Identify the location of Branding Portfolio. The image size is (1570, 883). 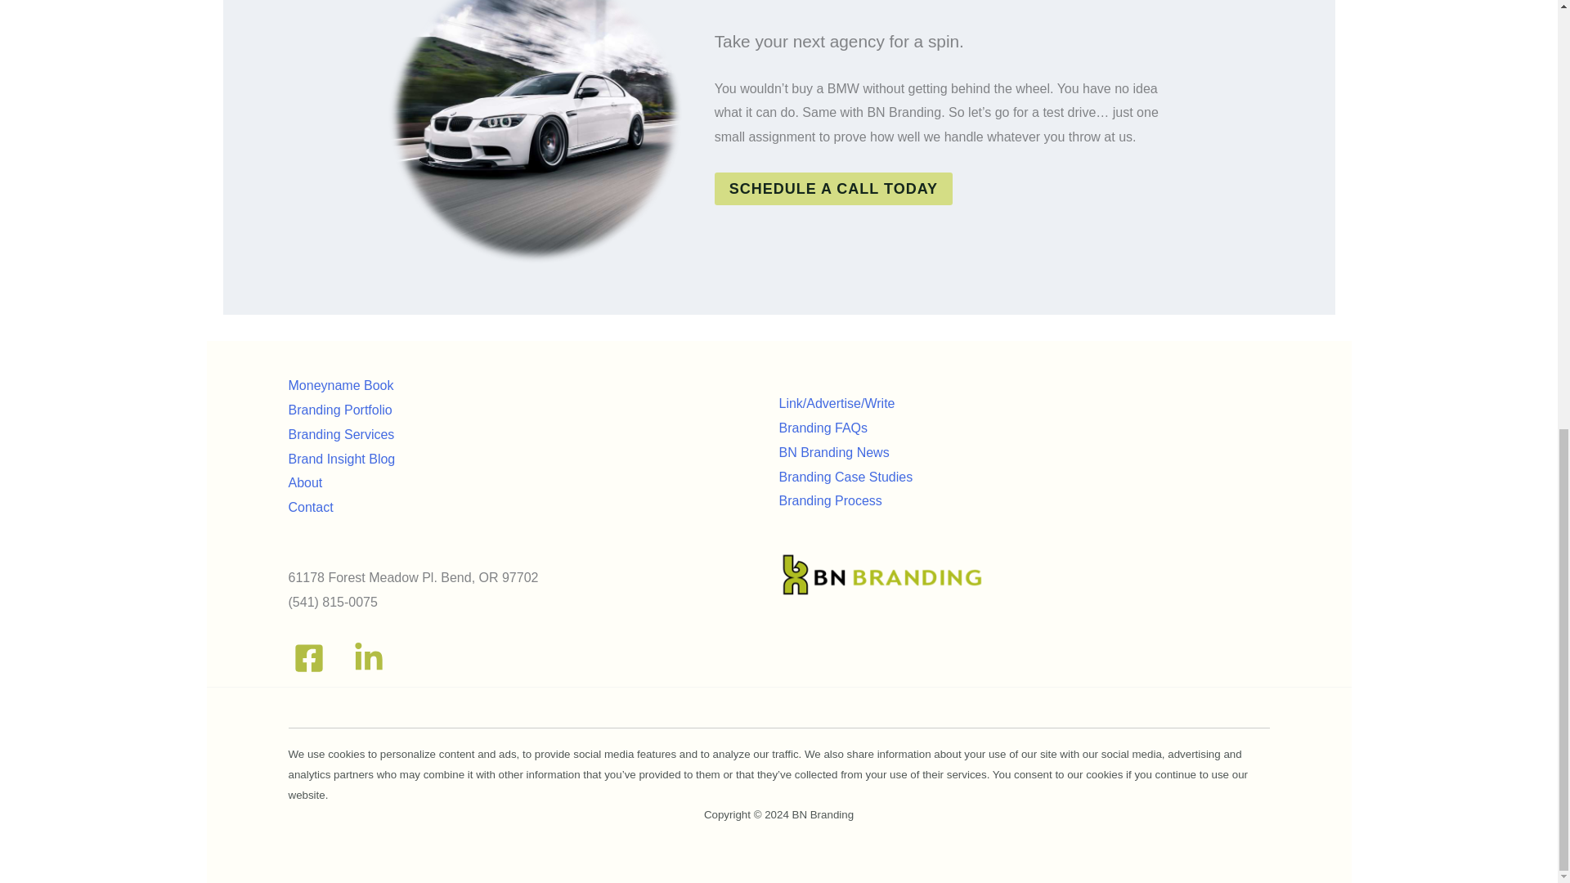
(339, 409).